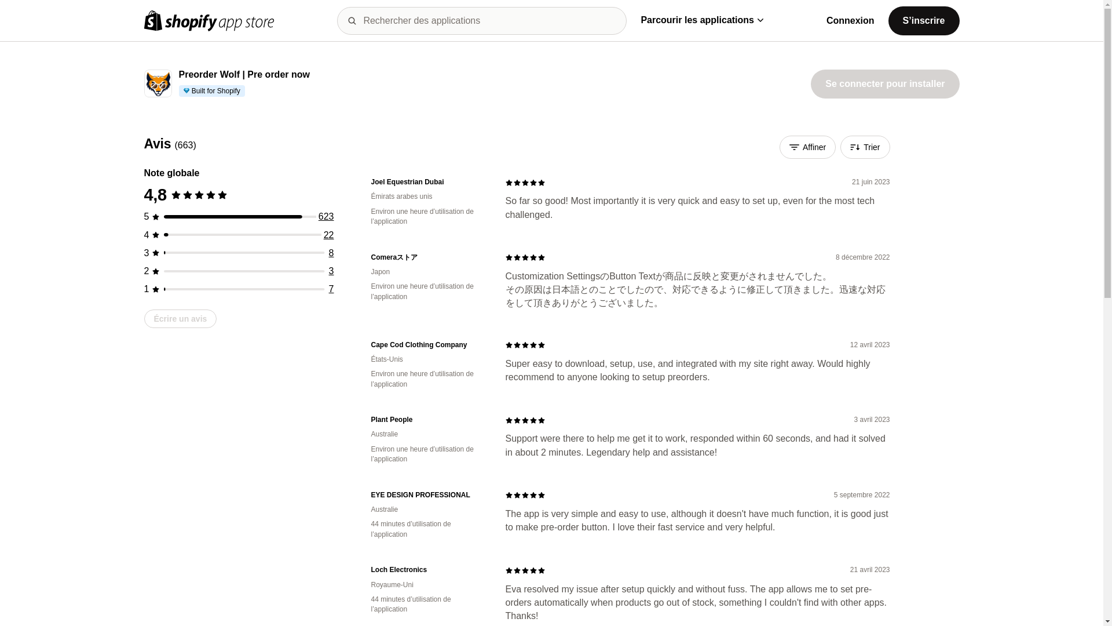  I want to click on 623, so click(326, 217).